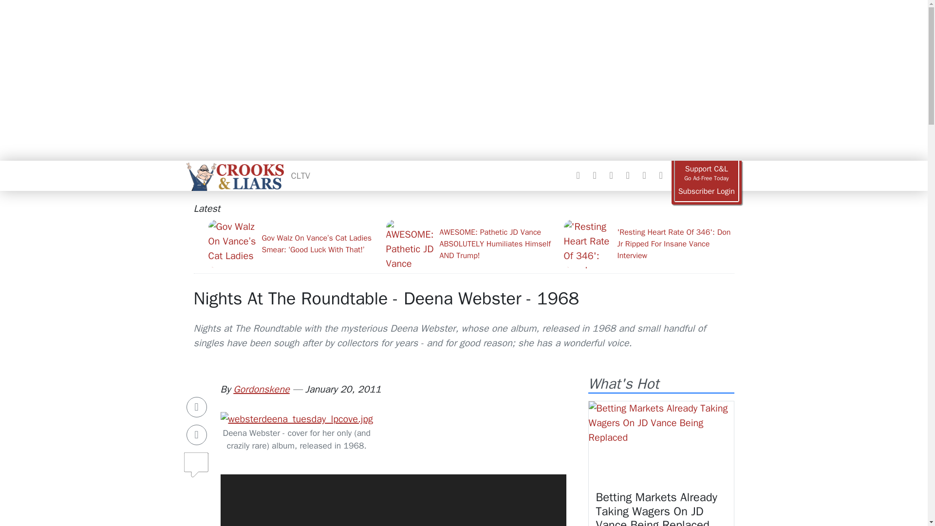 This screenshot has width=935, height=526. I want to click on Comments, so click(197, 461).